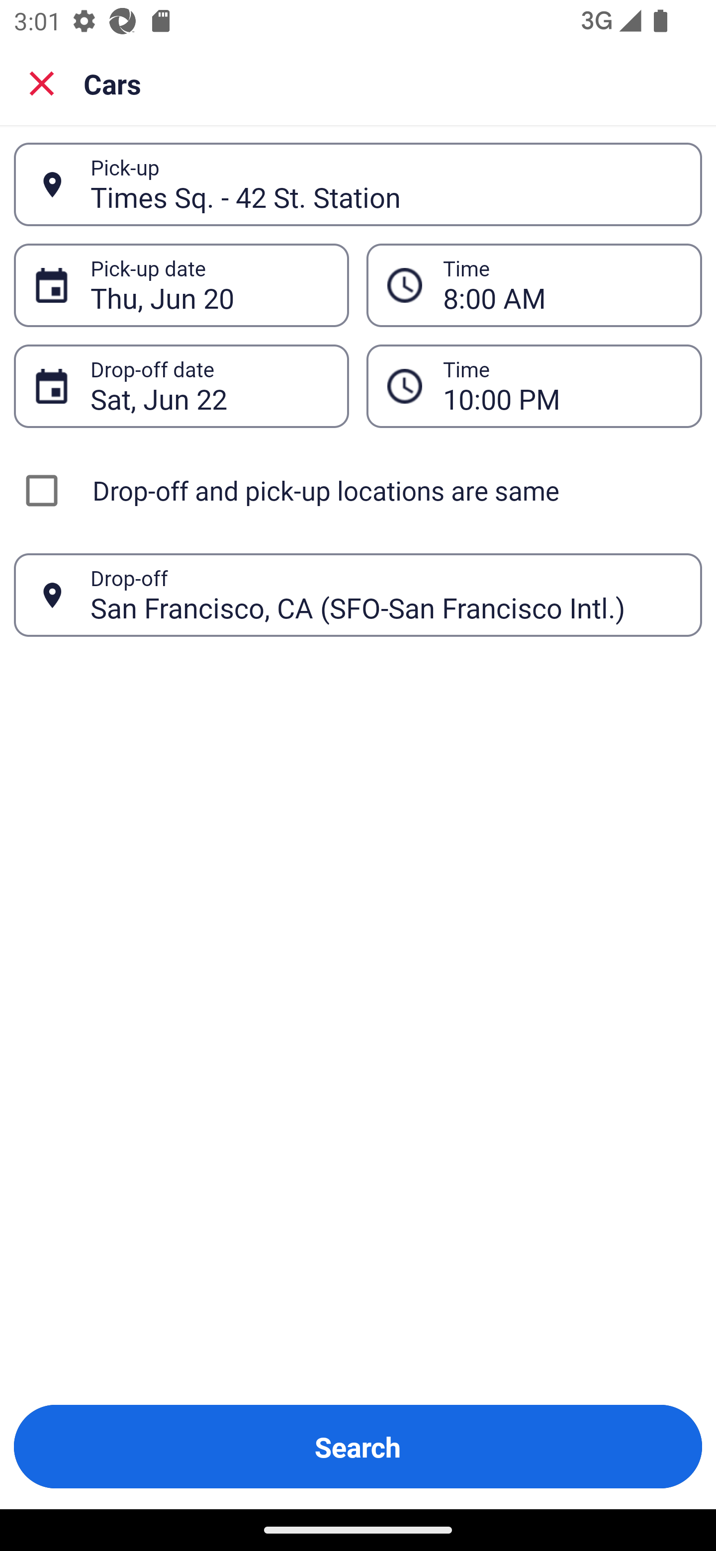 The height and width of the screenshot is (1551, 716). What do you see at coordinates (534, 285) in the screenshot?
I see `8:00 AM` at bounding box center [534, 285].